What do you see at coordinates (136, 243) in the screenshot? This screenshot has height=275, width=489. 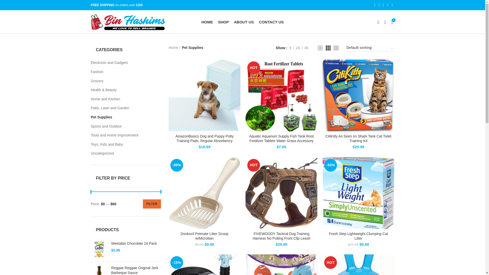 I see `Weetabix Chocolate 24 Pack` at bounding box center [136, 243].